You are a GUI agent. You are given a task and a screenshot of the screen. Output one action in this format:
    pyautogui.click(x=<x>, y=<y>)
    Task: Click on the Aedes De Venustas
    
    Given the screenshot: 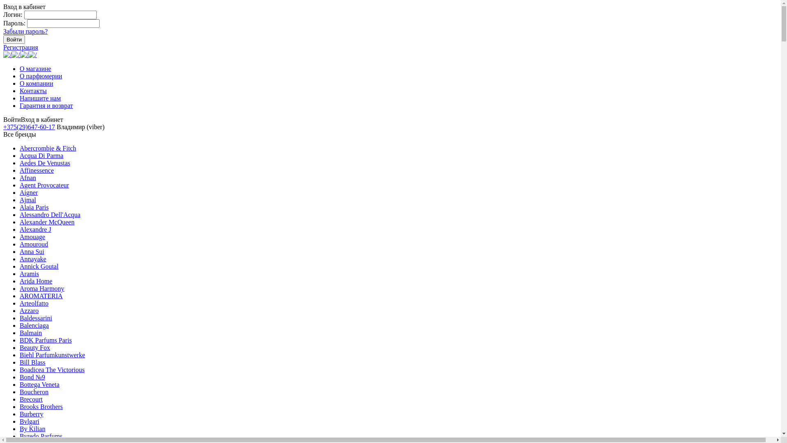 What is the action you would take?
    pyautogui.click(x=45, y=163)
    